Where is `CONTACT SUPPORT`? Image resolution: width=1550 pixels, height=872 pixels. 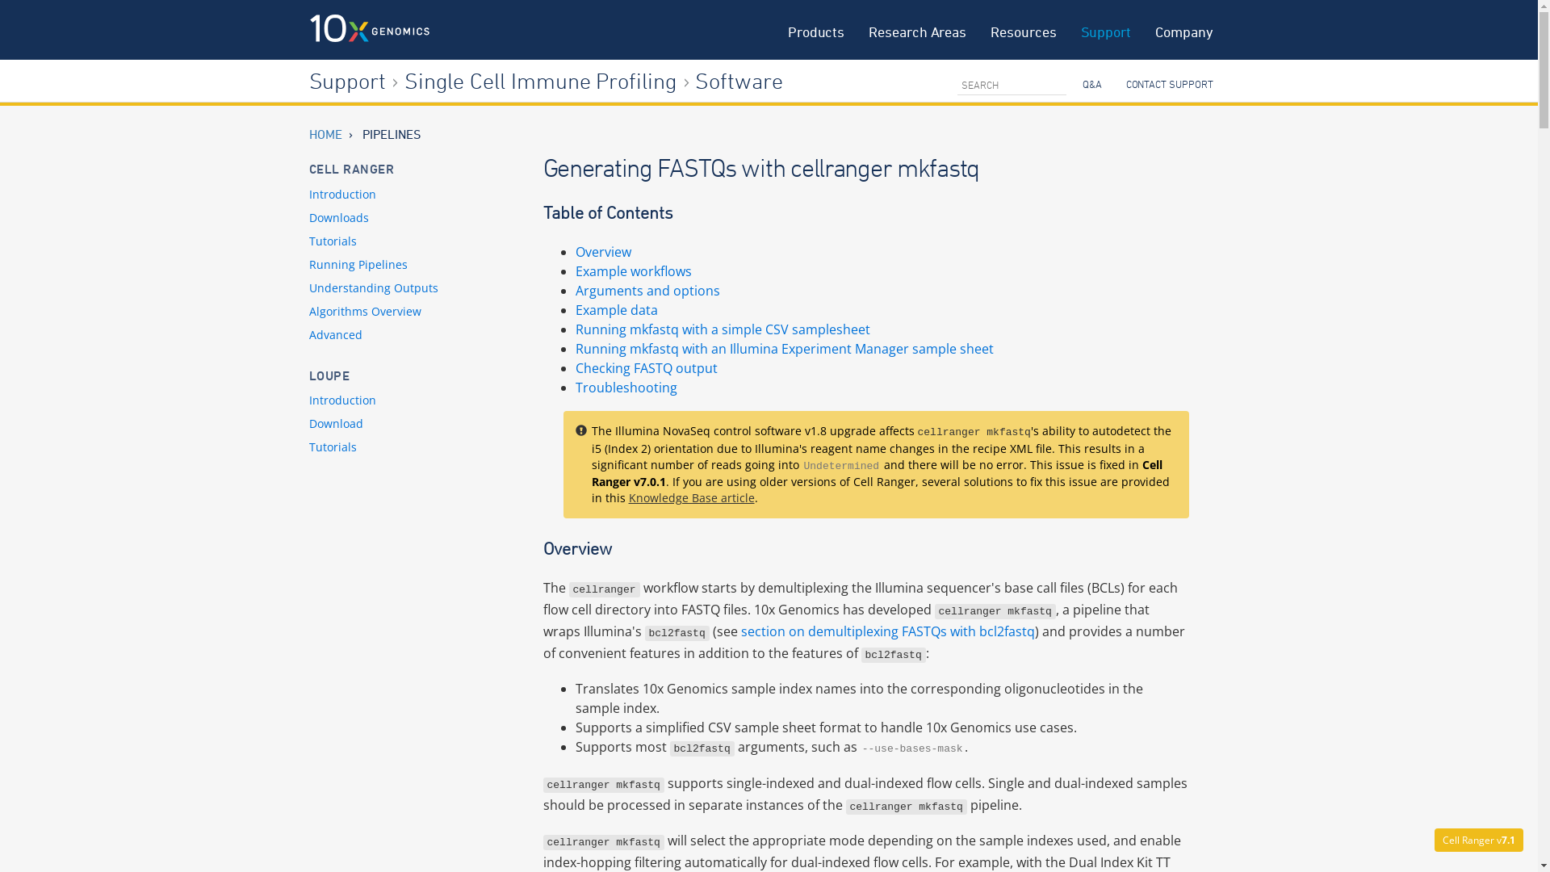 CONTACT SUPPORT is located at coordinates (1170, 83).